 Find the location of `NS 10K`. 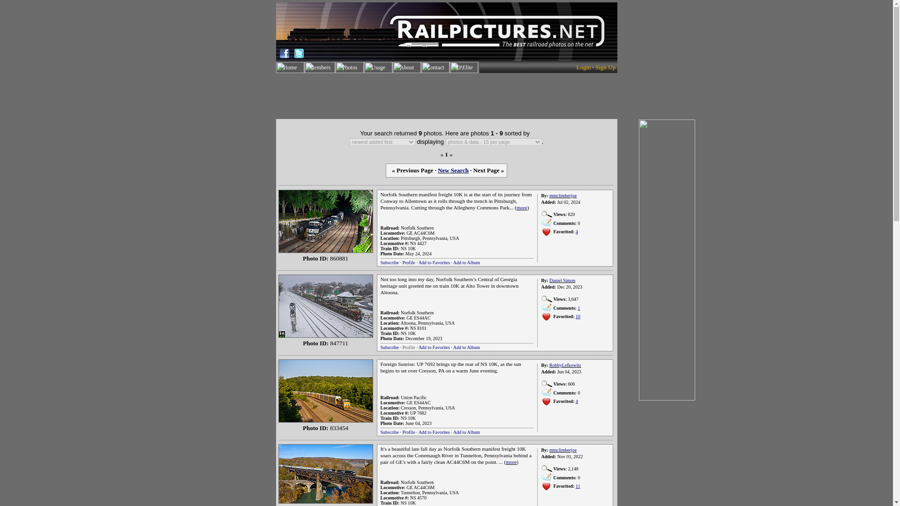

NS 10K is located at coordinates (408, 248).